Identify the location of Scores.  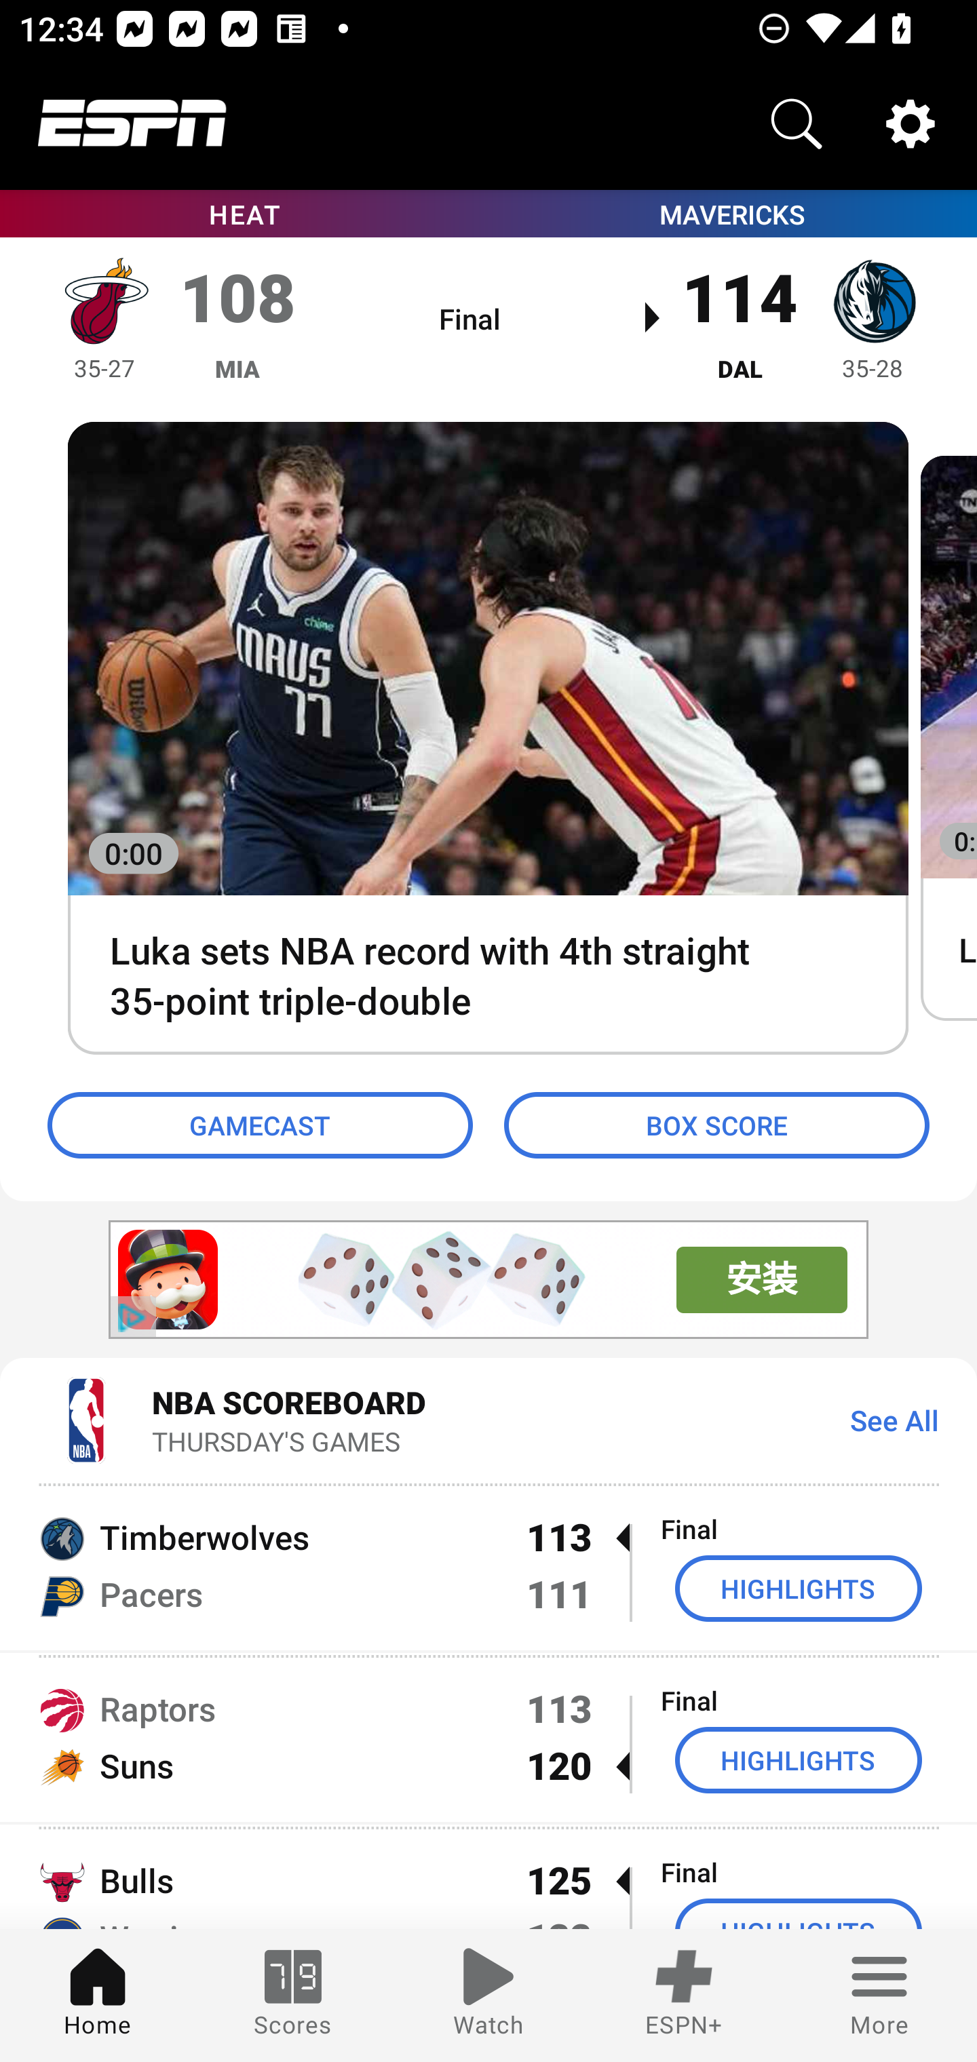
(293, 1996).